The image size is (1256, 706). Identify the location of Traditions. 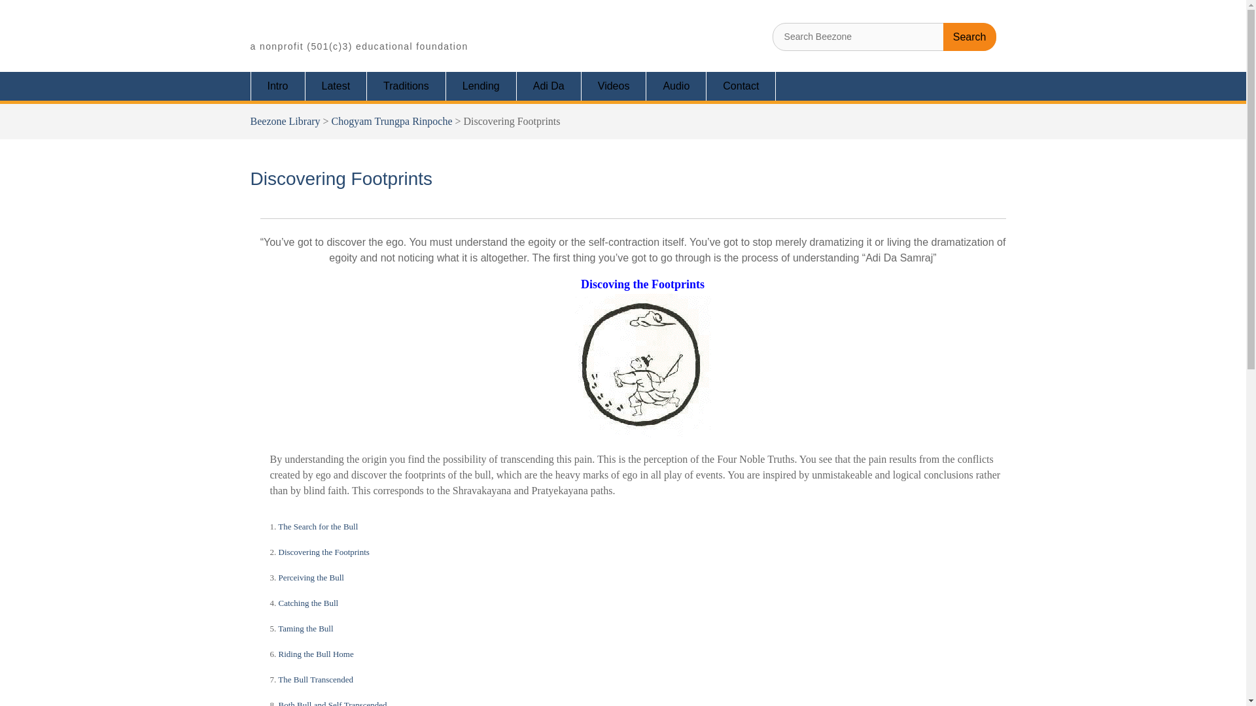
(309, 601).